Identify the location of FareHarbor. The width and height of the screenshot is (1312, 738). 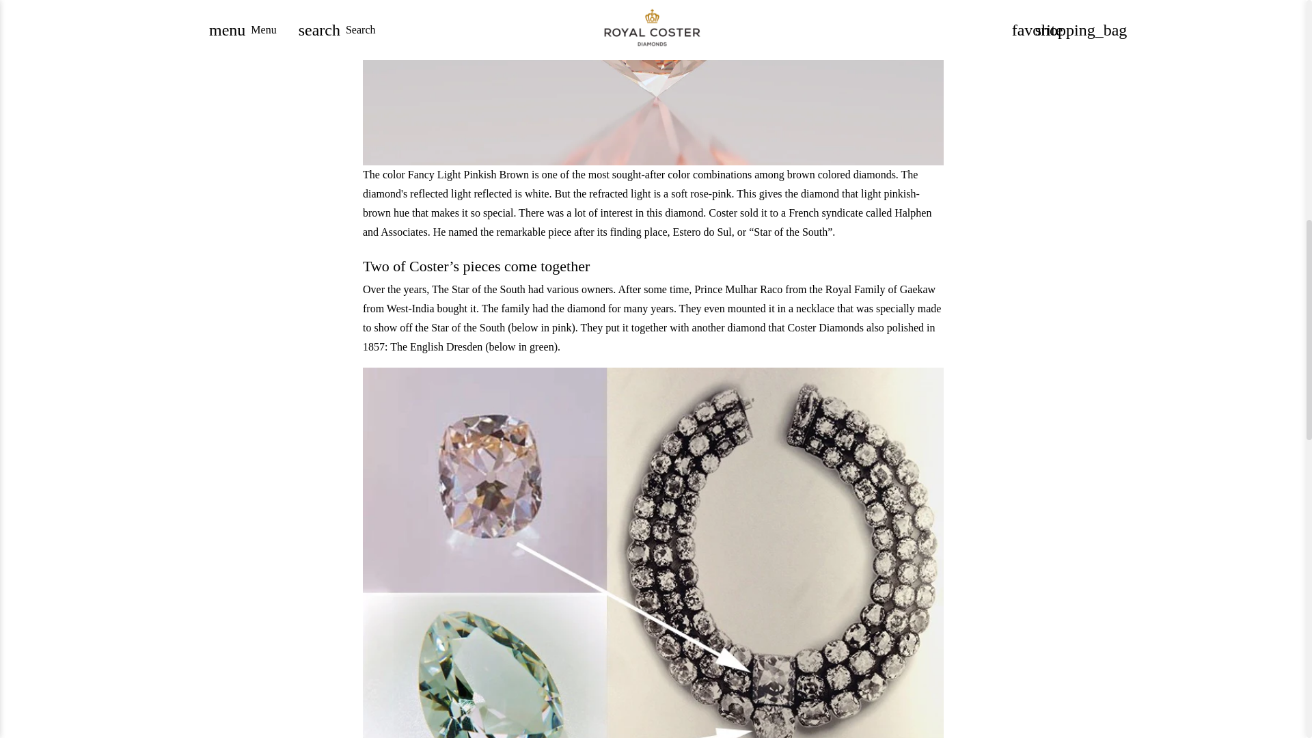
(1214, 58).